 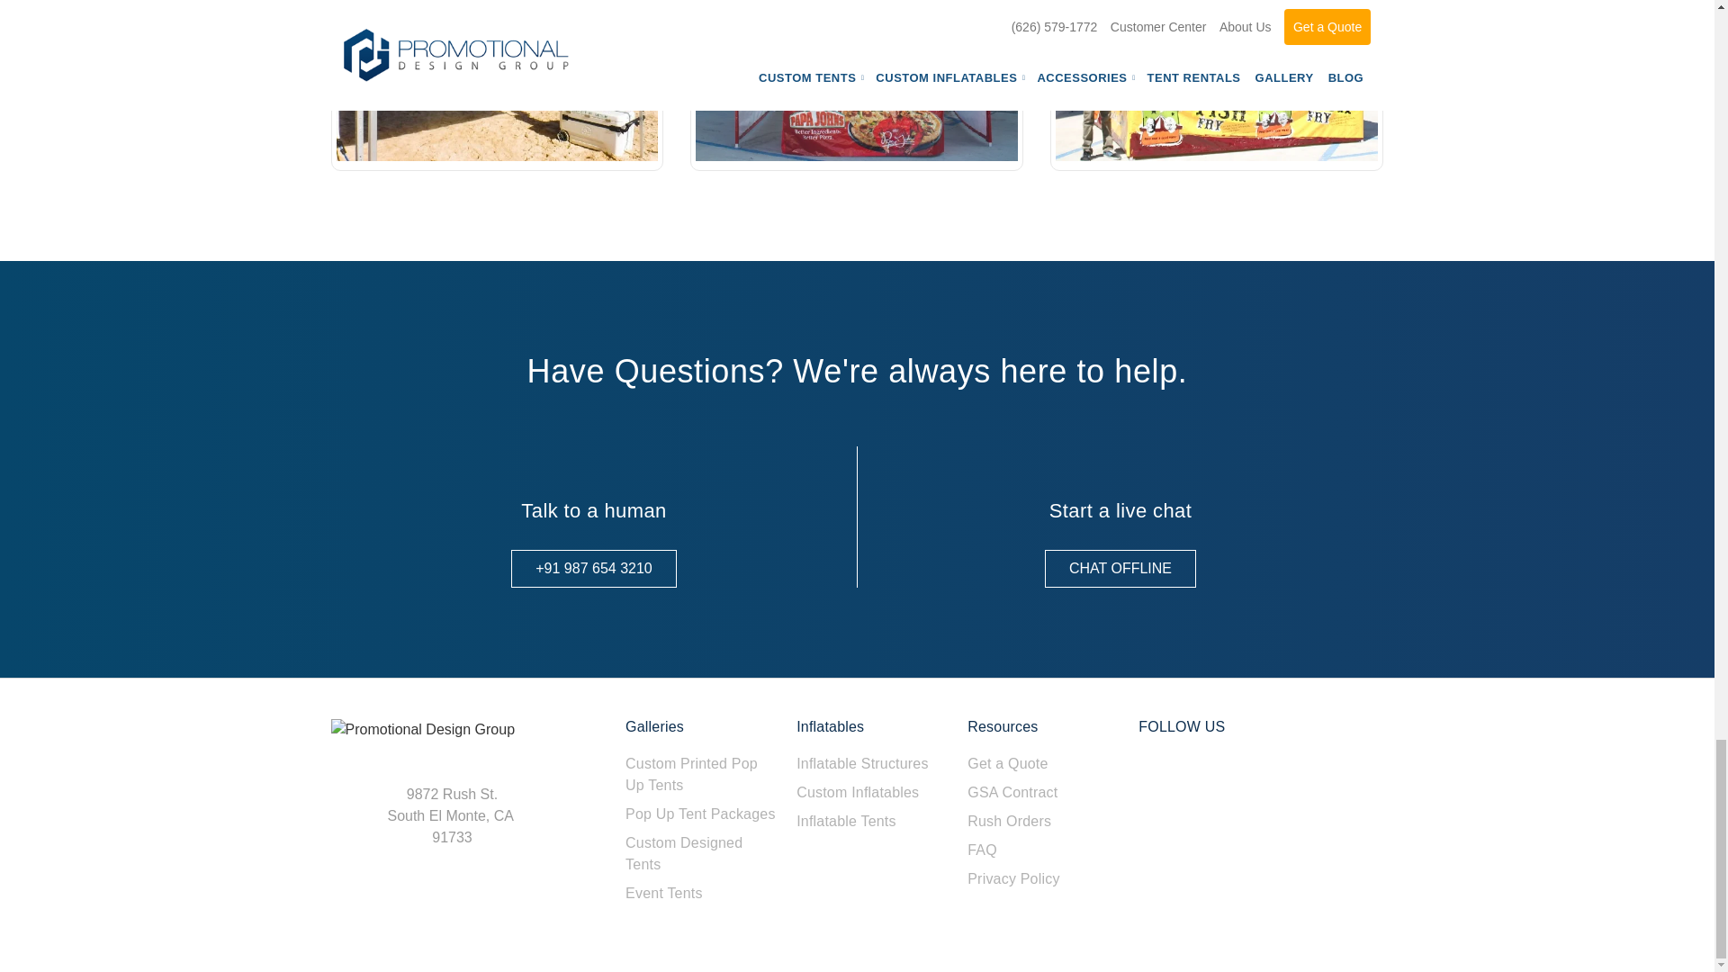 I want to click on 10x10 Gold Package Papa John's Pop Up Tent, so click(x=857, y=81).